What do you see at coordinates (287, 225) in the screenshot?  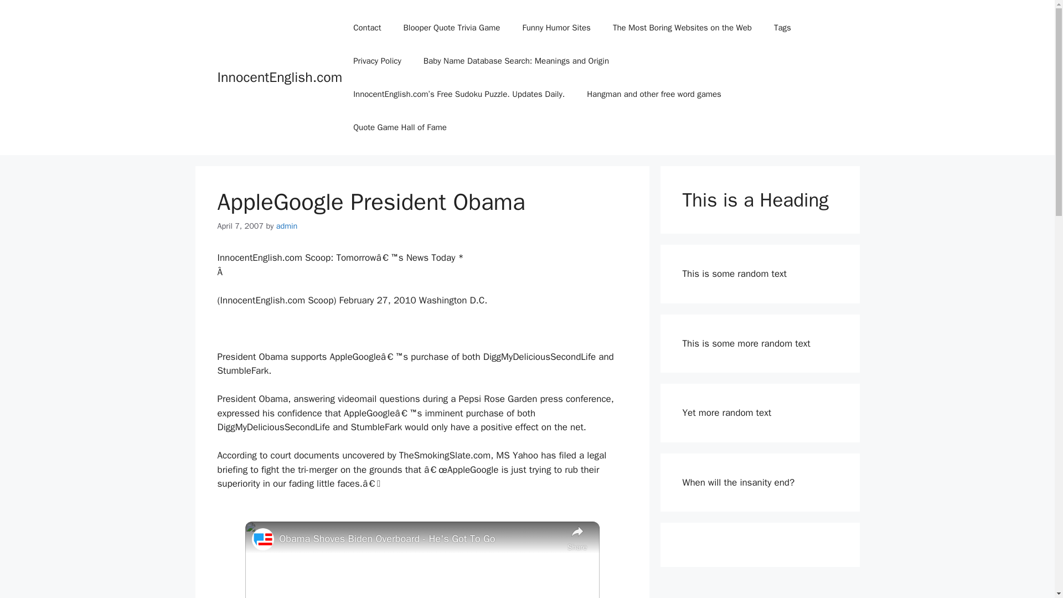 I see `View all posts by admin` at bounding box center [287, 225].